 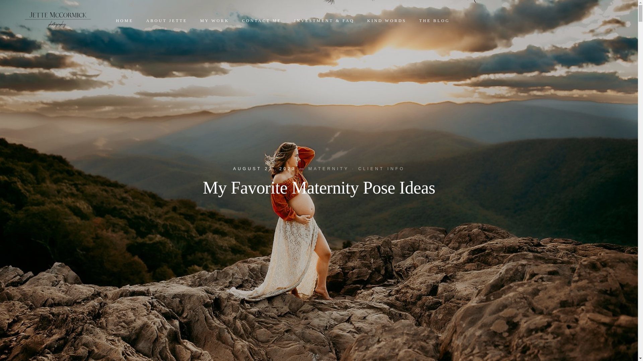 What do you see at coordinates (262, 21) in the screenshot?
I see `CONTACT ME` at bounding box center [262, 21].